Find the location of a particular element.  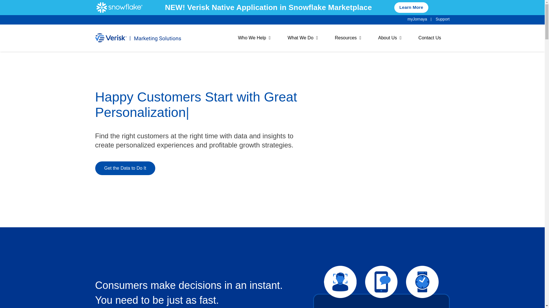

About Us is located at coordinates (390, 38).